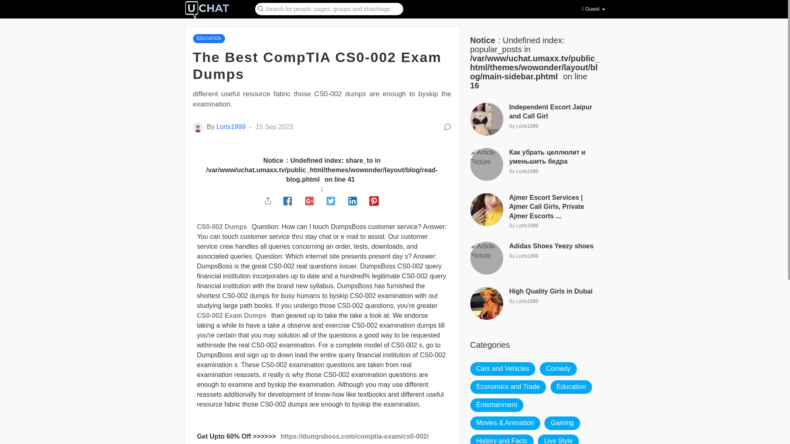 The image size is (790, 444). What do you see at coordinates (555, 112) in the screenshot?
I see `Independent Escort Jaipur and Call Girl` at bounding box center [555, 112].